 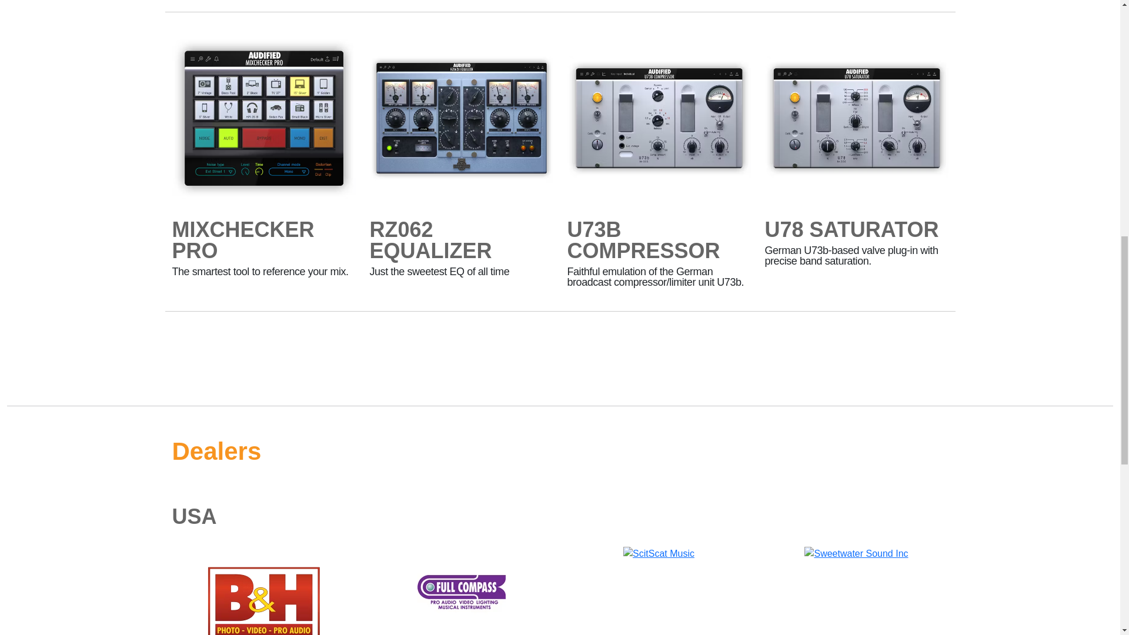 I want to click on MIXCHECKER PRO, so click(x=263, y=255).